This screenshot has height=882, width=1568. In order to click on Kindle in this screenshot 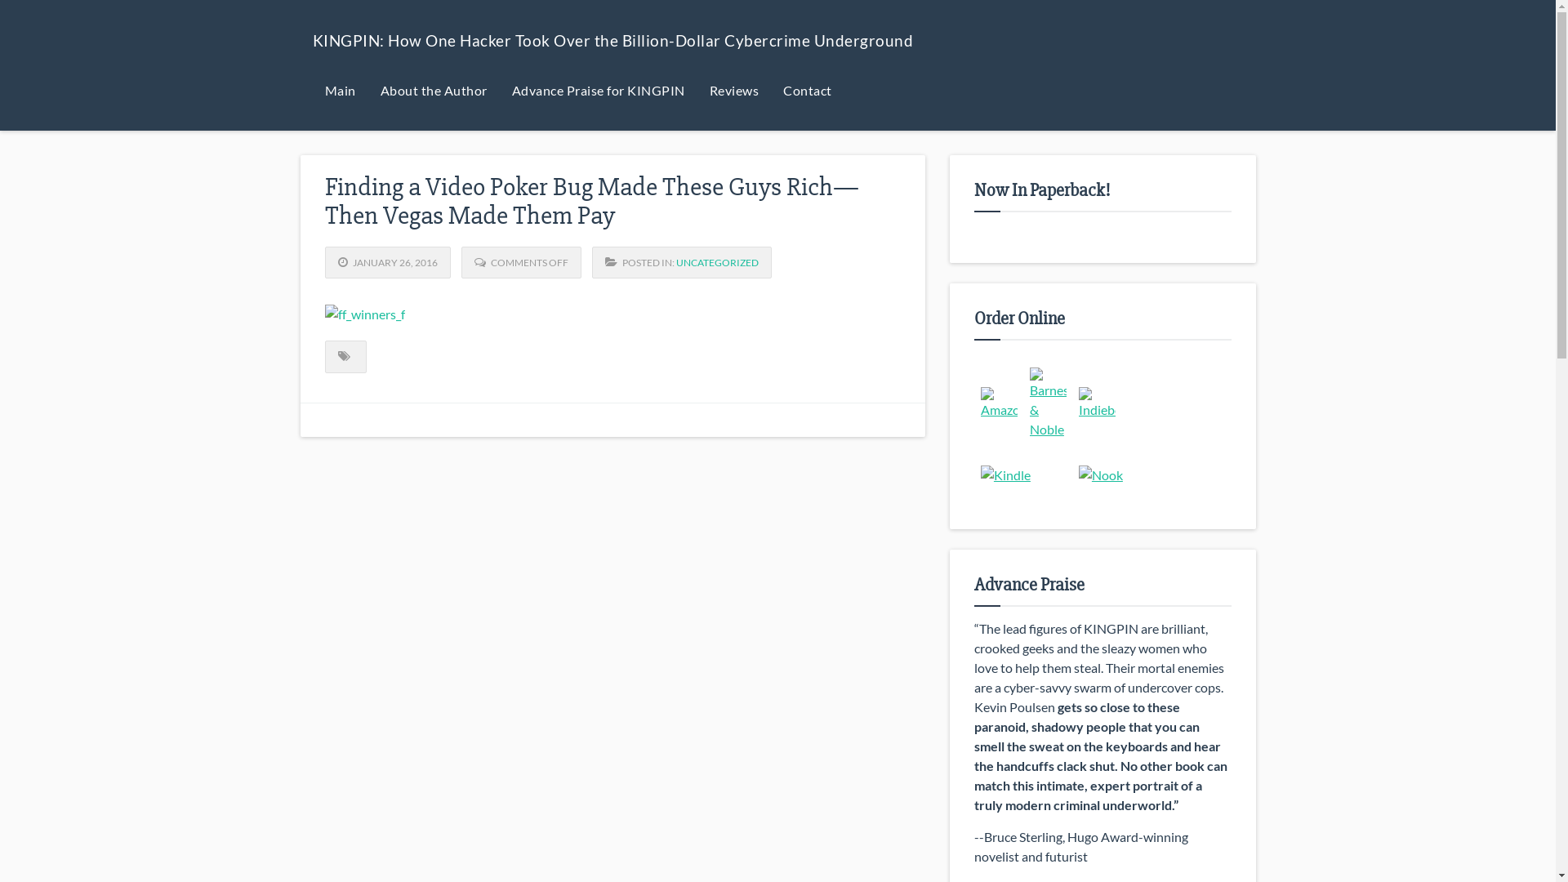, I will do `click(1006, 475)`.